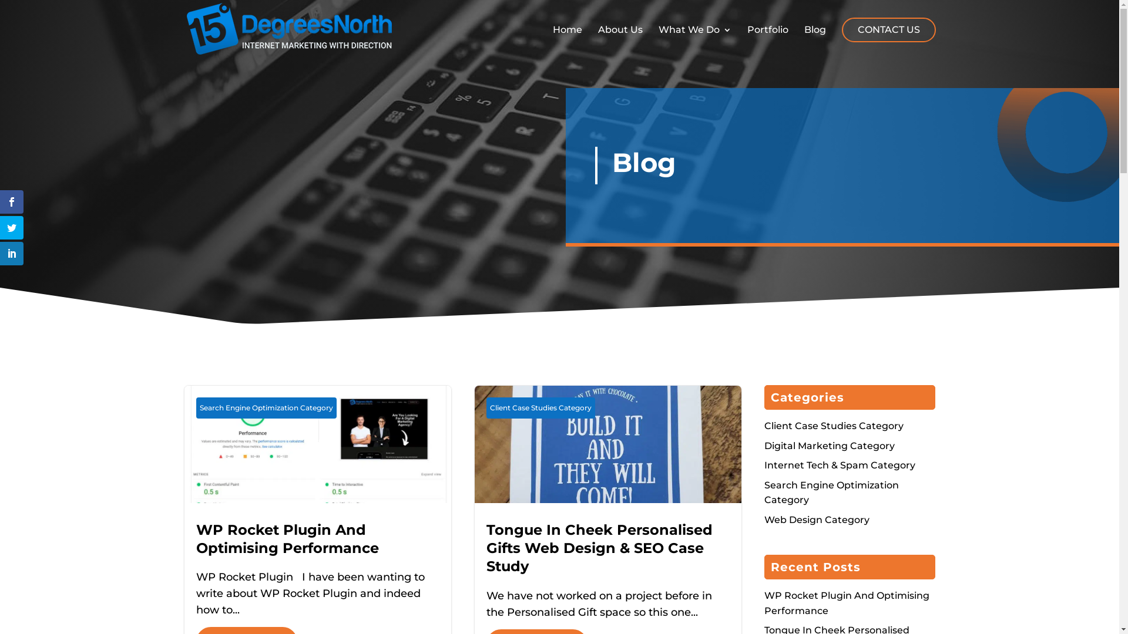  What do you see at coordinates (540, 408) in the screenshot?
I see `Client Case Studies Category` at bounding box center [540, 408].